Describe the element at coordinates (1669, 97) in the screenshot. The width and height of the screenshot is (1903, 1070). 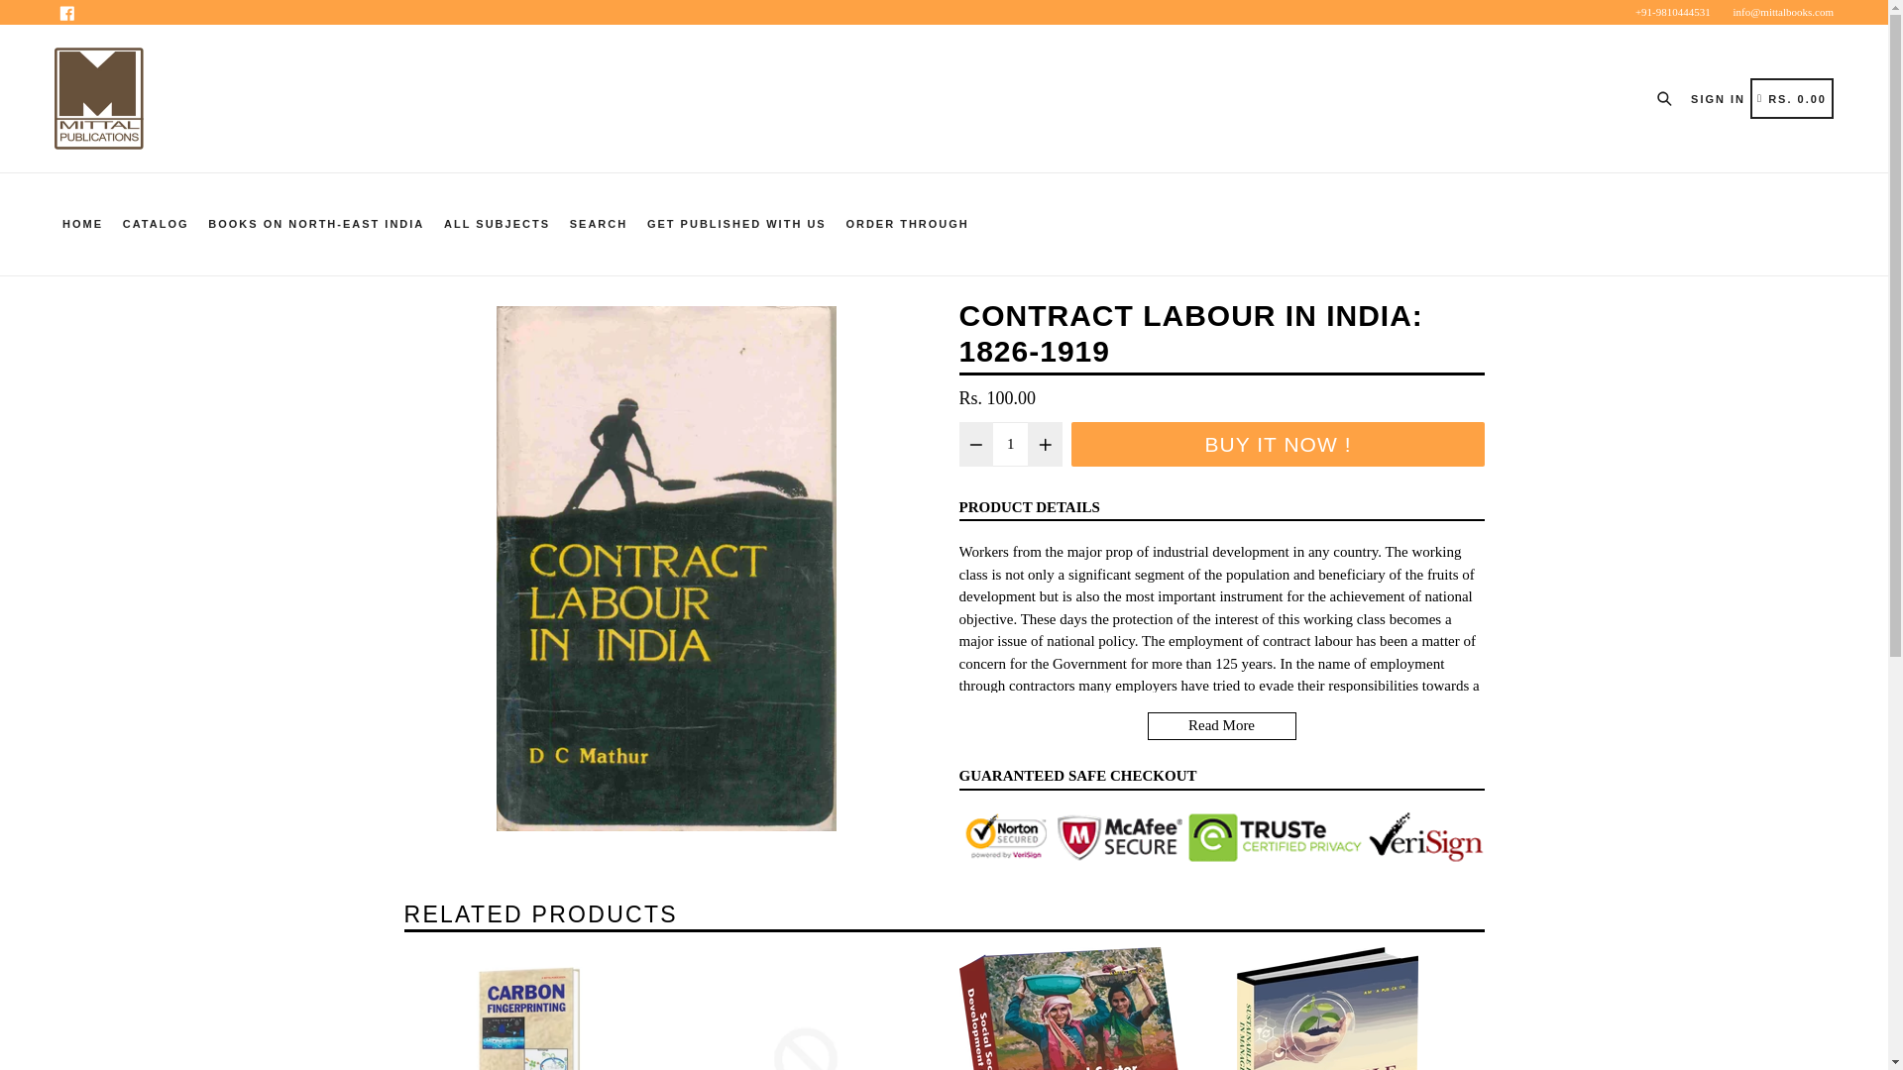
I see `Search` at that location.